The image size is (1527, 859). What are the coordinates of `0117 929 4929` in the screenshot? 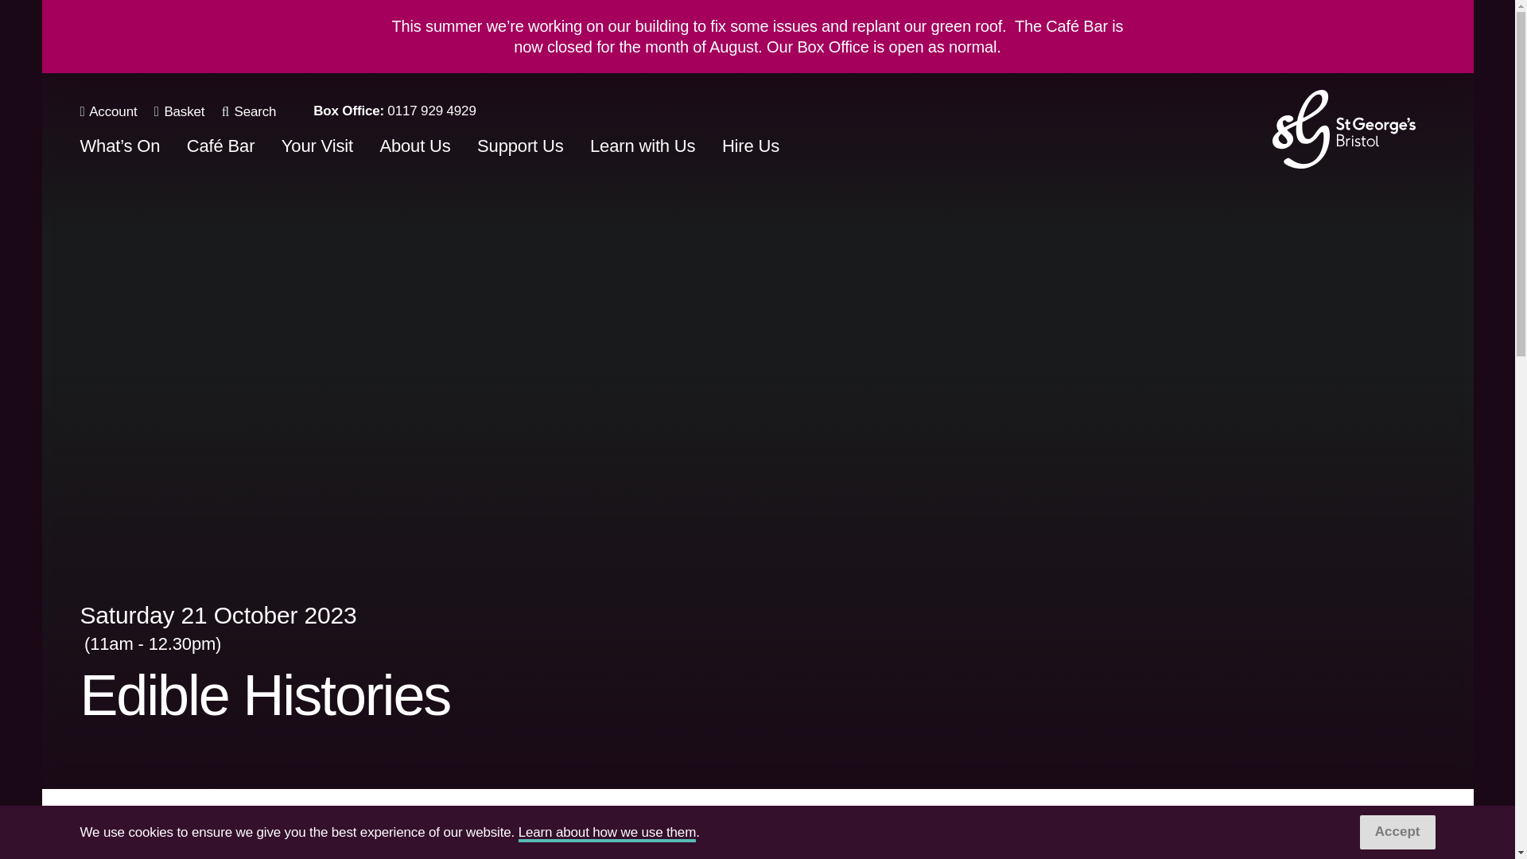 It's located at (431, 111).